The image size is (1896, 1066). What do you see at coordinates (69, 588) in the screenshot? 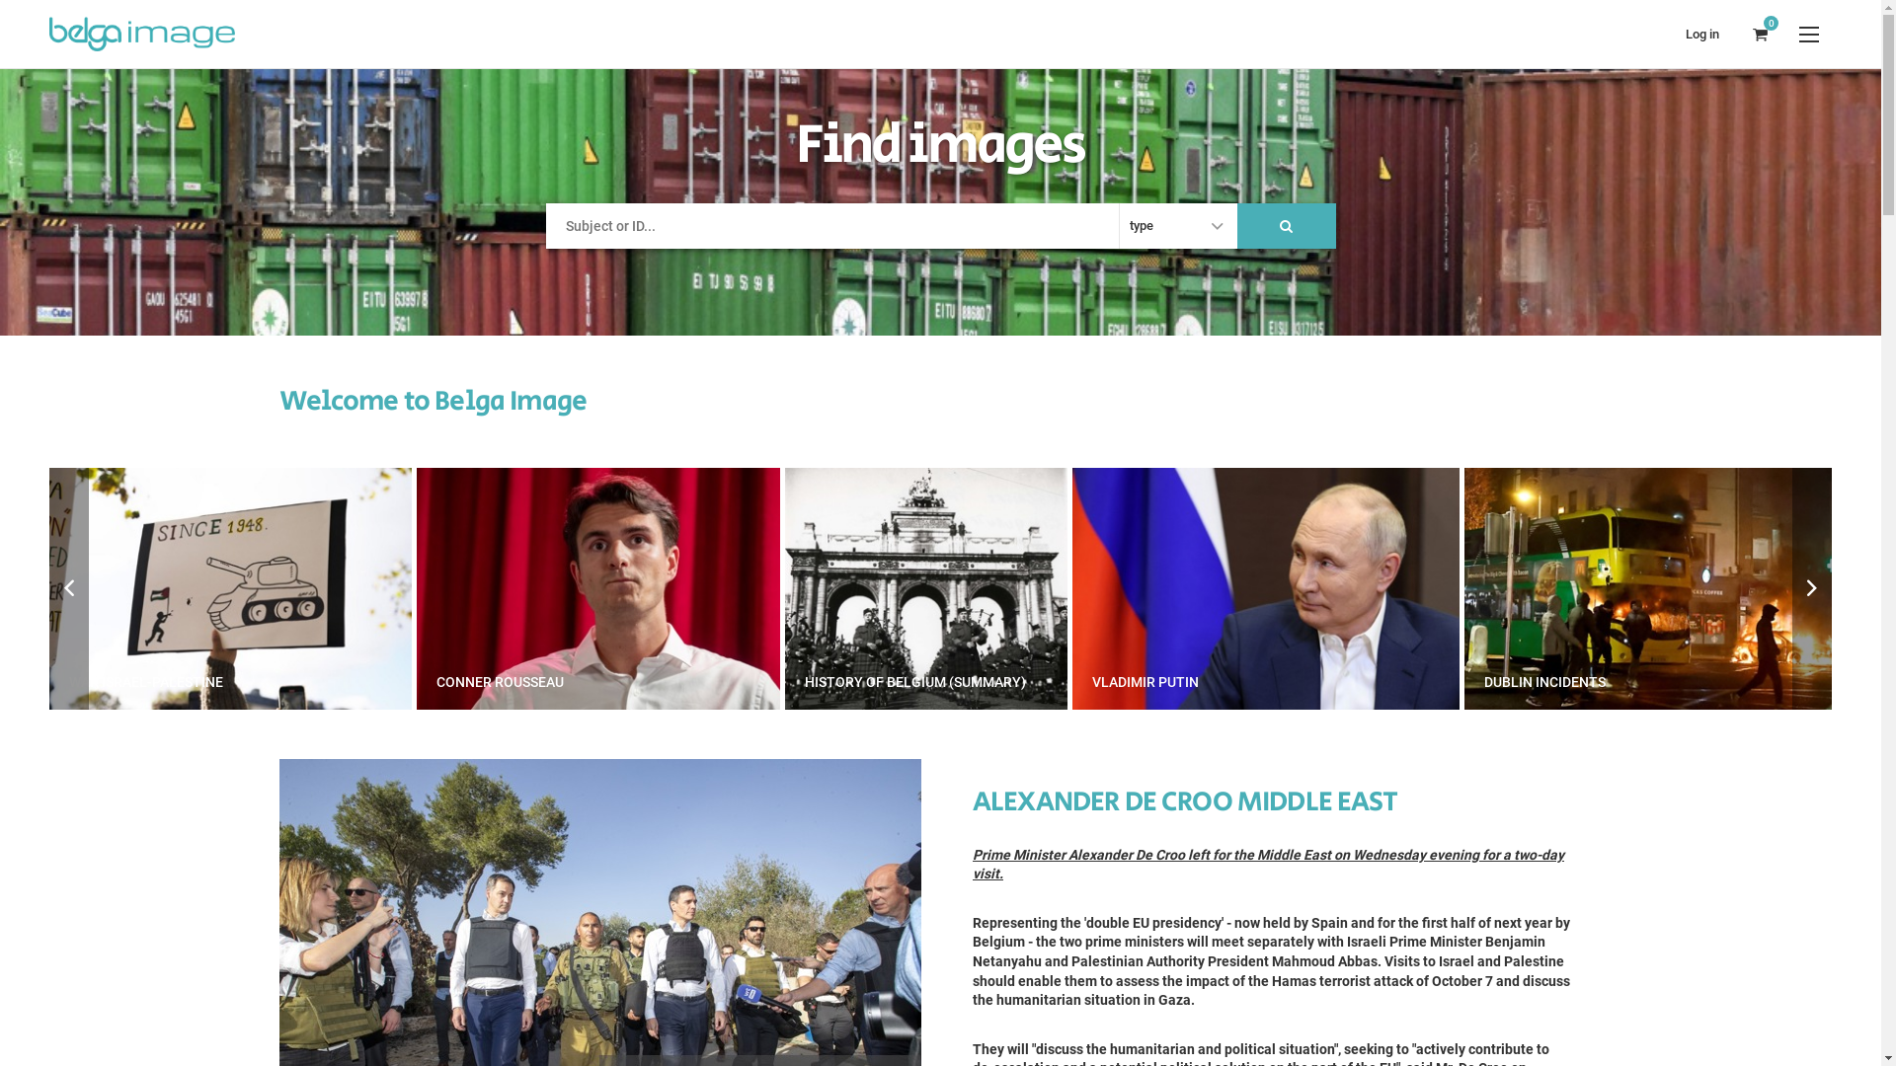
I see `Previous` at bounding box center [69, 588].